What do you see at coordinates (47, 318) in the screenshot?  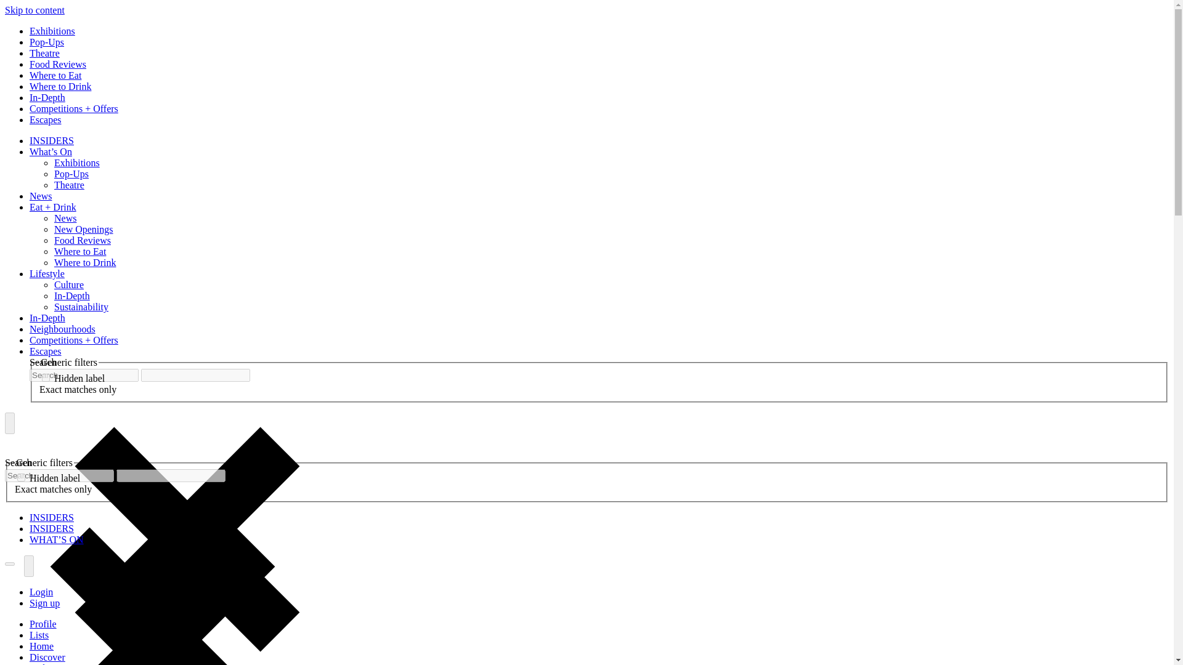 I see `In-Depth` at bounding box center [47, 318].